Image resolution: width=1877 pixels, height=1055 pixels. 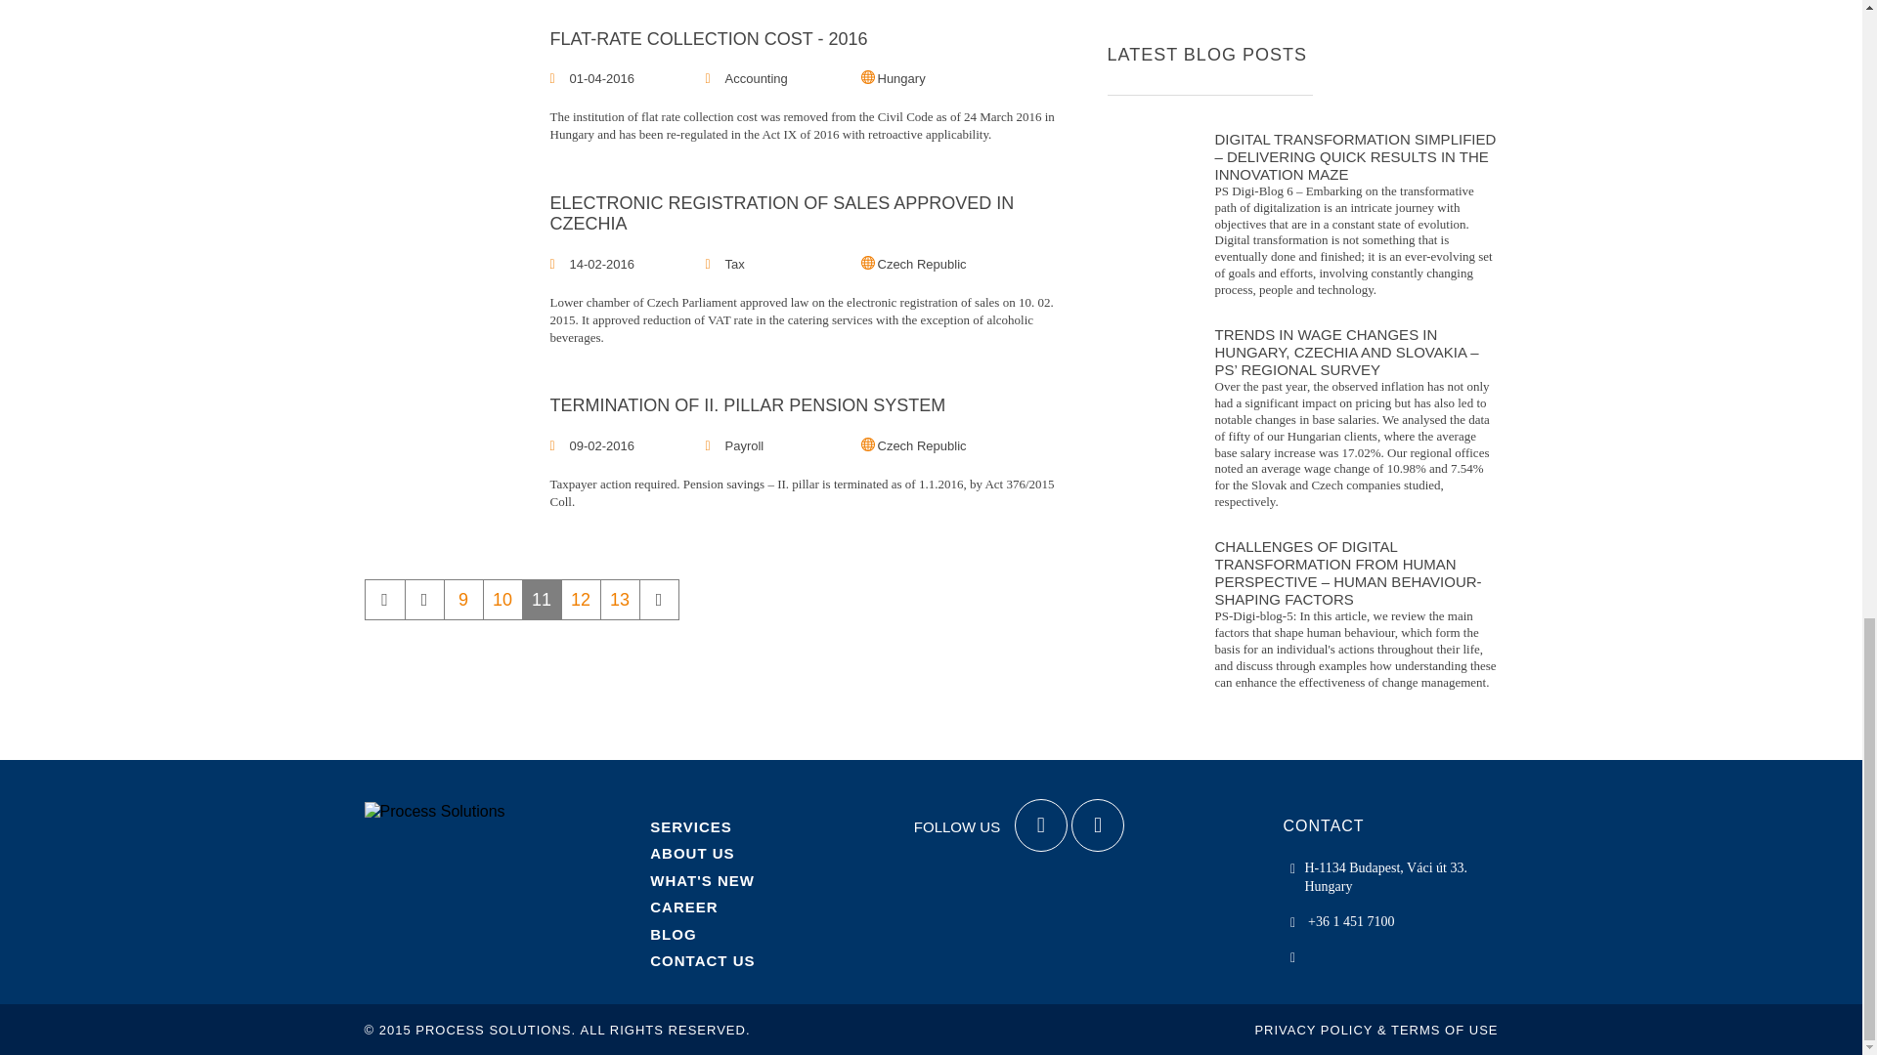 What do you see at coordinates (462, 600) in the screenshot?
I see `9` at bounding box center [462, 600].